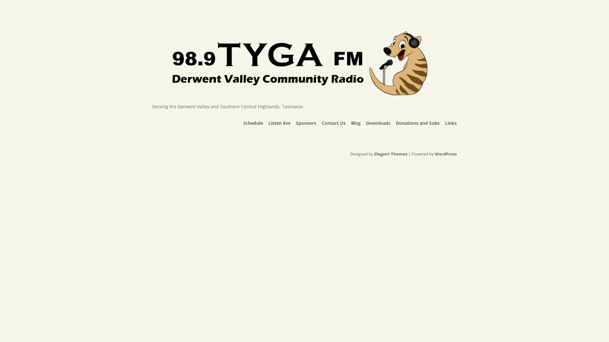  Describe the element at coordinates (302, 92) in the screenshot. I see `98.9 TYGA-FM` at that location.